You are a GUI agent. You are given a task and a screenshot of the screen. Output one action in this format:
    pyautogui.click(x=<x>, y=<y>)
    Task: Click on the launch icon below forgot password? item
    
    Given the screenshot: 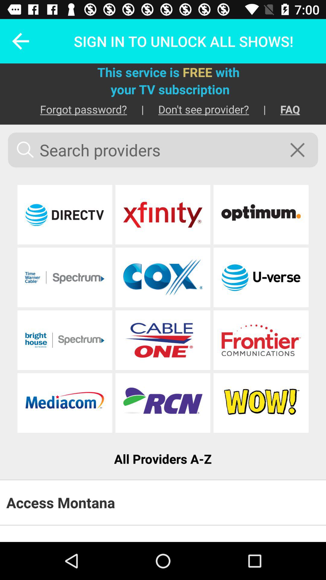 What is the action you would take?
    pyautogui.click(x=163, y=150)
    